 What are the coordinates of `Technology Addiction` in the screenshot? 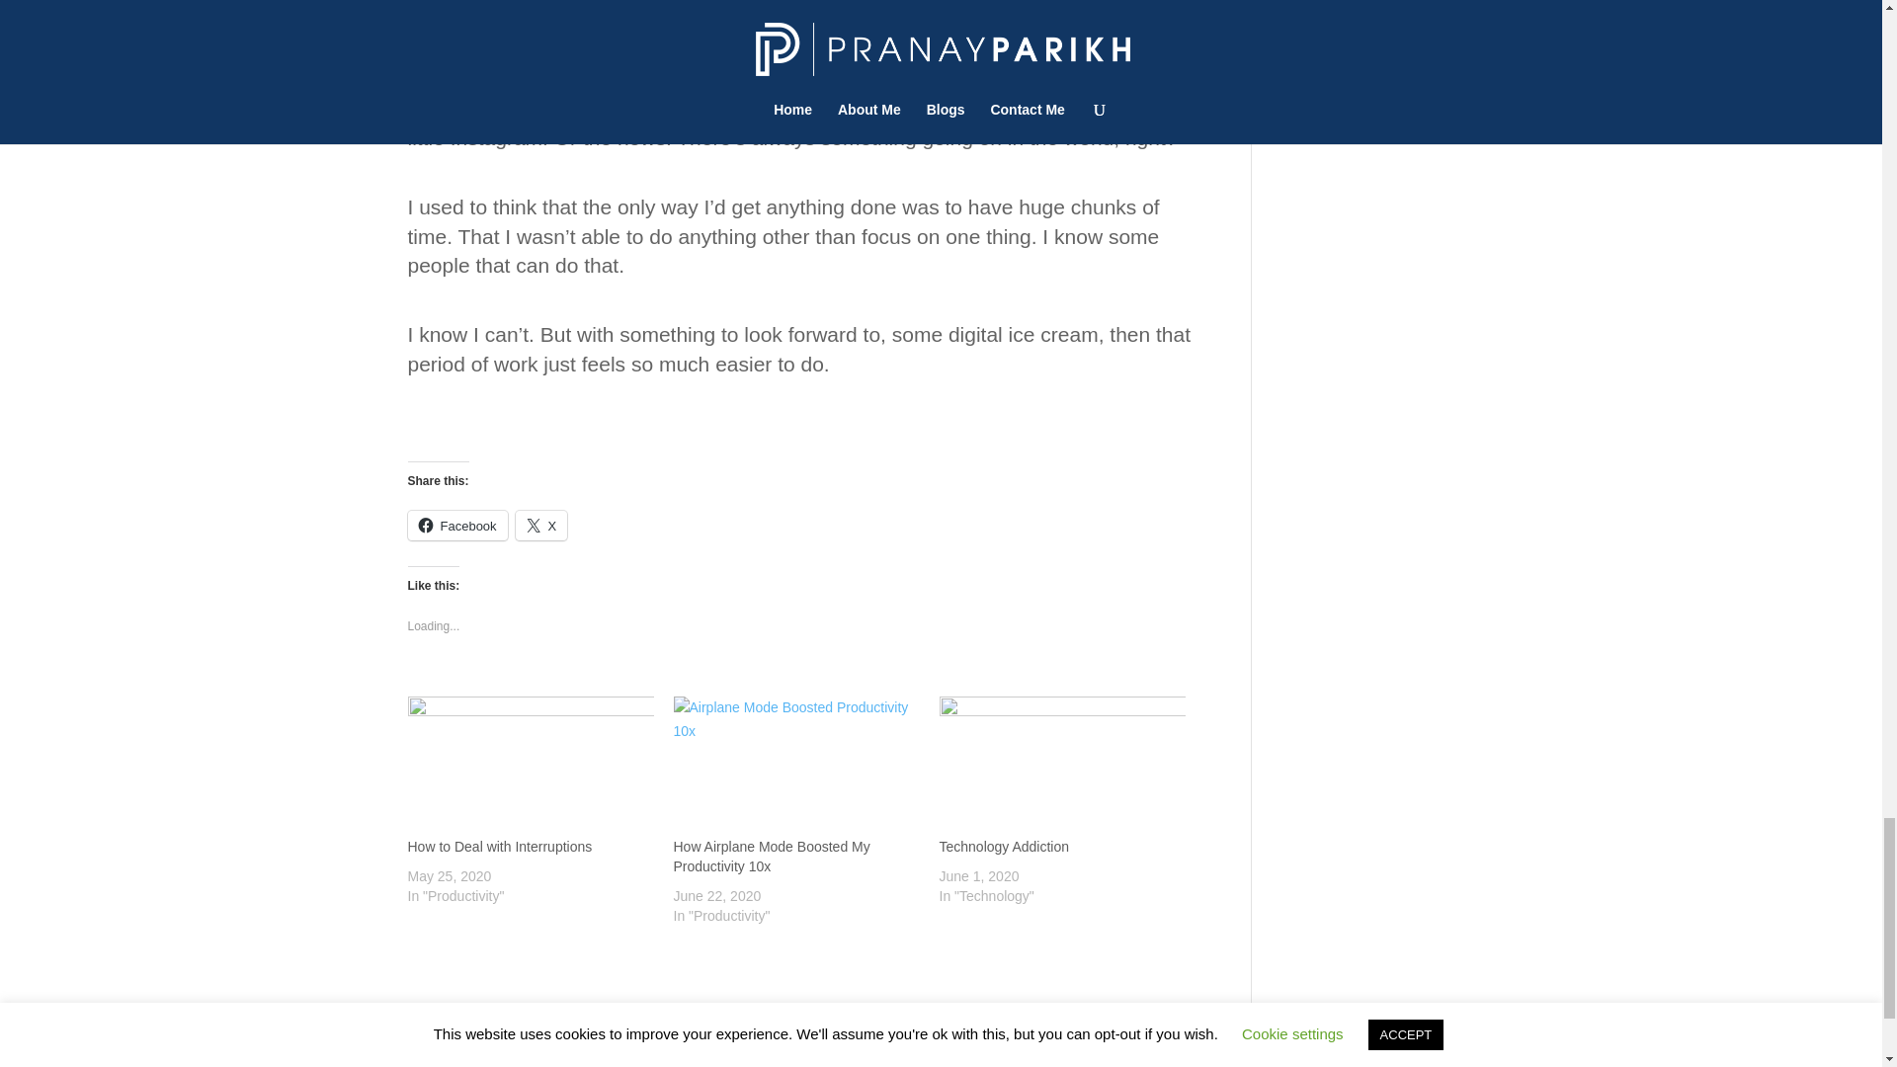 It's located at (1004, 846).